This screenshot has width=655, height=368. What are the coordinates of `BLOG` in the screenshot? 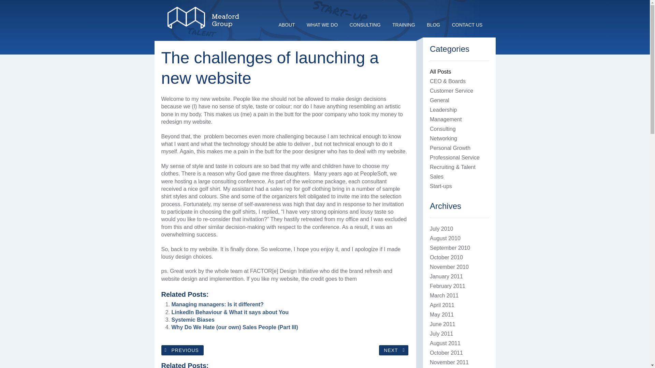 It's located at (433, 25).